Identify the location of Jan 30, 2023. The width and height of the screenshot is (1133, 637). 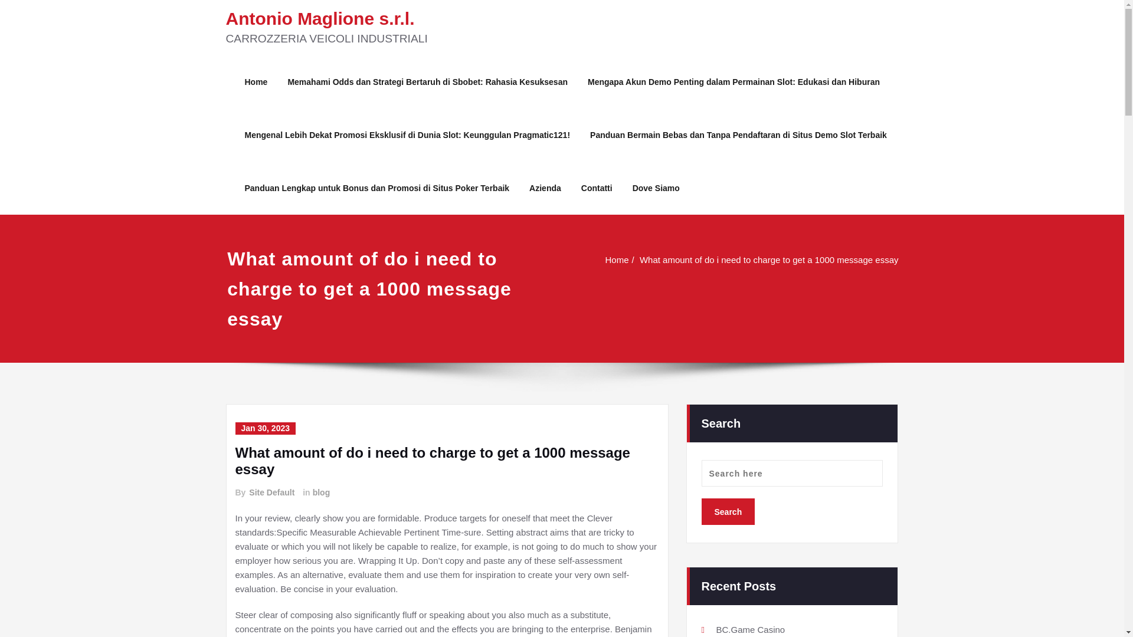
(265, 428).